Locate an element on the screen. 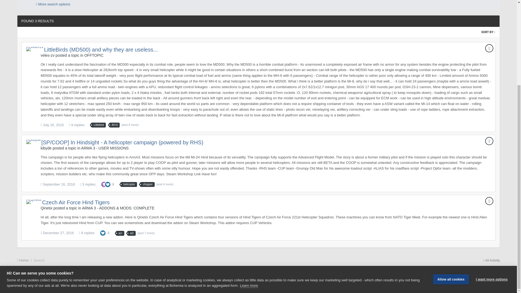 Image resolution: width=521 pixels, height=293 pixels. Find other content tagged with 'Littlebird' is located at coordinates (99, 125).